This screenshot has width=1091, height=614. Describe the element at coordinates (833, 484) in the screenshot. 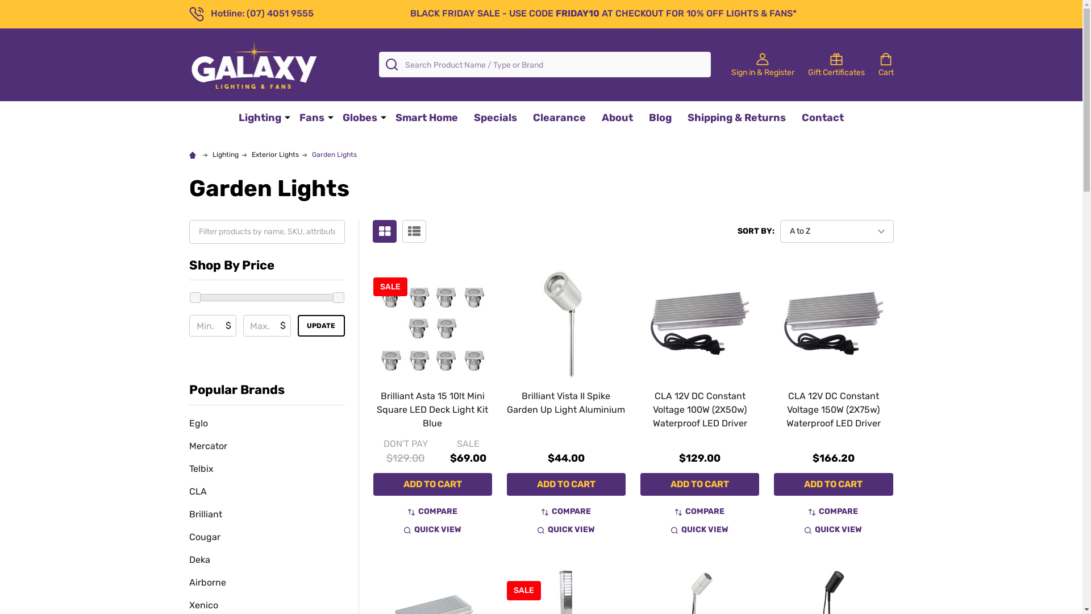

I see `ADD TO CART` at that location.